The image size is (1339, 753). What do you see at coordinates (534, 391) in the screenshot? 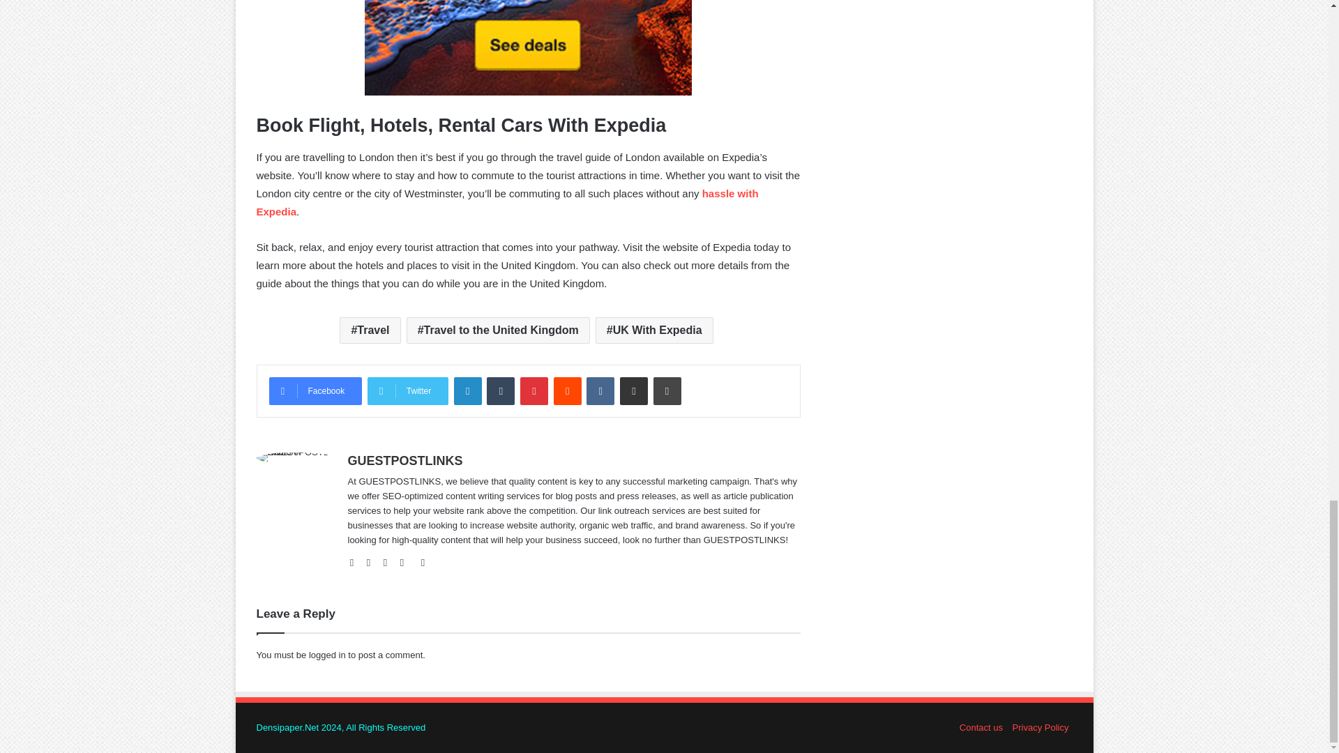
I see `Pinterest` at bounding box center [534, 391].